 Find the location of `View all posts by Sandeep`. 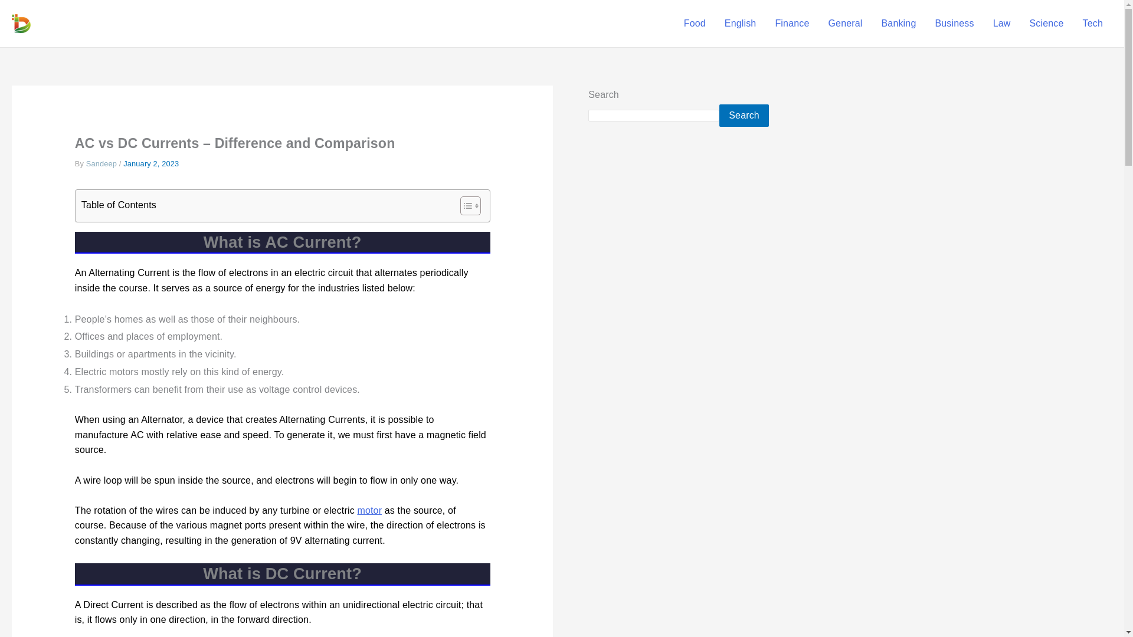

View all posts by Sandeep is located at coordinates (102, 164).